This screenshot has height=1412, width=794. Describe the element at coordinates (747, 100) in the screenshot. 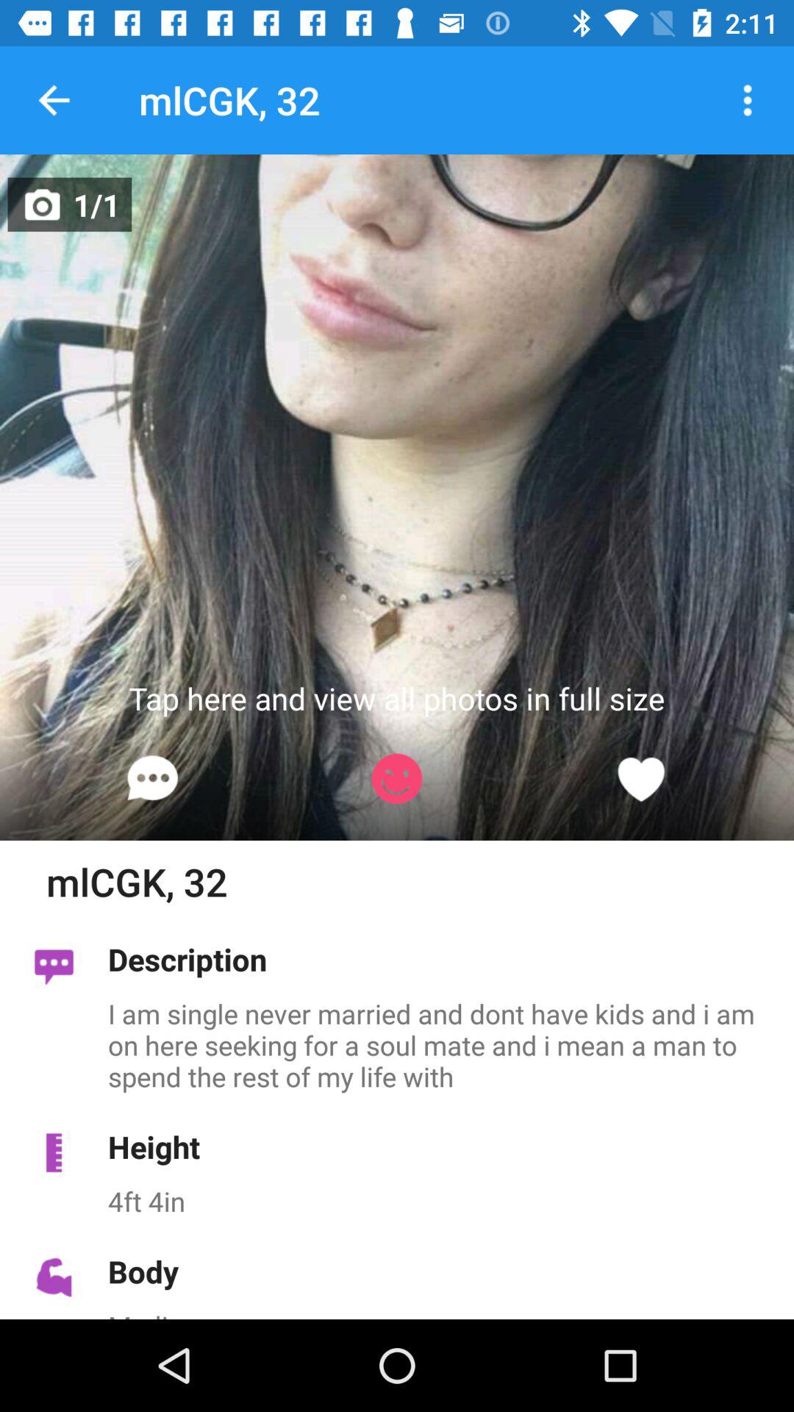

I see `open the item at the top right corner` at that location.